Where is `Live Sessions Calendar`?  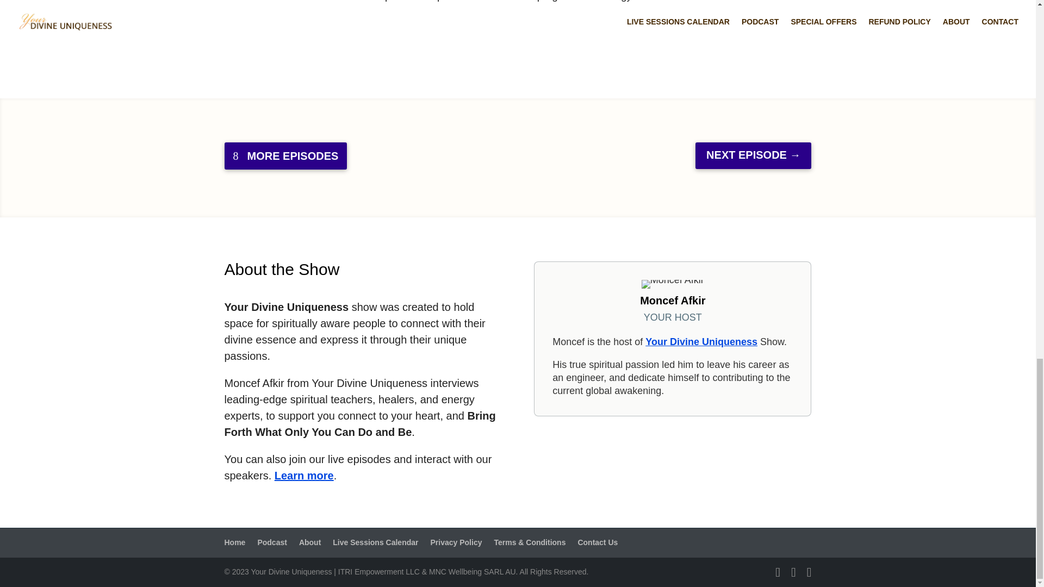 Live Sessions Calendar is located at coordinates (375, 542).